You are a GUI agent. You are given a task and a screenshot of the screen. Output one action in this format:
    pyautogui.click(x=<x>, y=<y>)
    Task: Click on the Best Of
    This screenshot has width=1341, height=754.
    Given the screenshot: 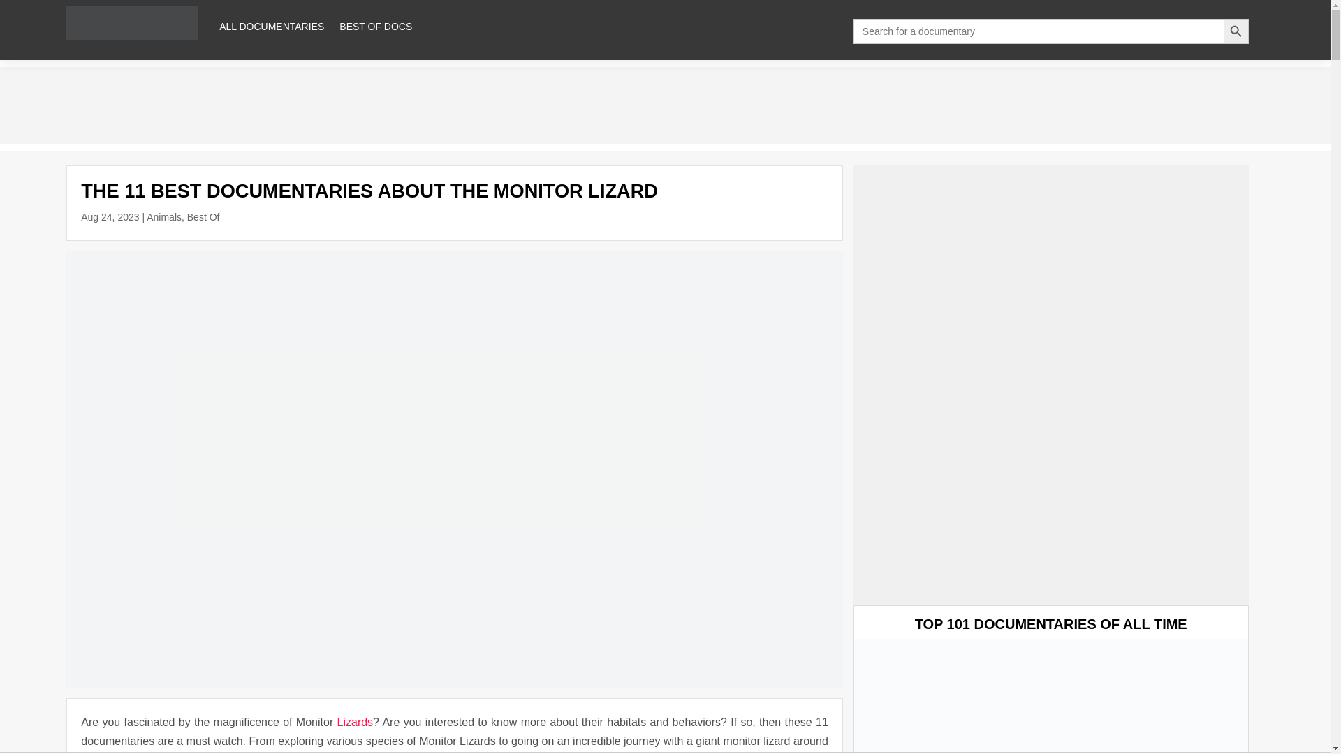 What is the action you would take?
    pyautogui.click(x=203, y=216)
    